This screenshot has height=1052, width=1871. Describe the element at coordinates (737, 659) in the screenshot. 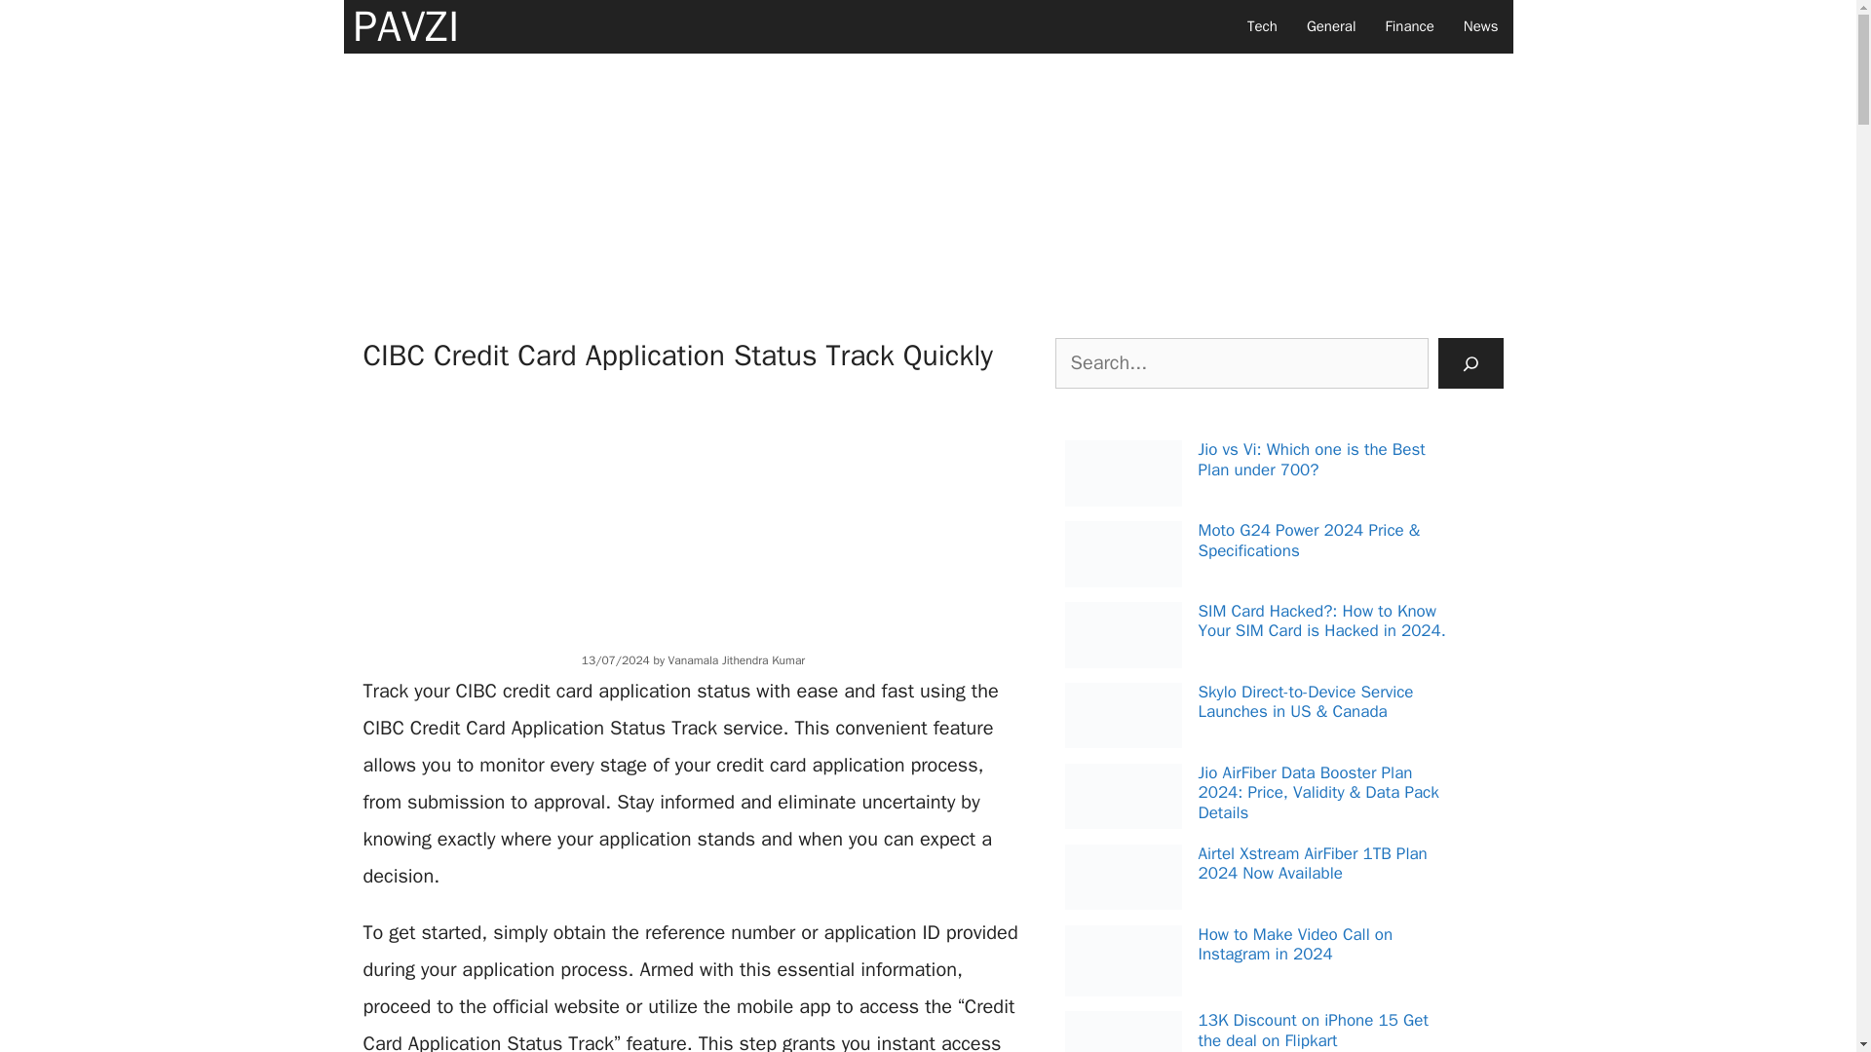

I see `Vanamala Jithendra Kumar` at that location.